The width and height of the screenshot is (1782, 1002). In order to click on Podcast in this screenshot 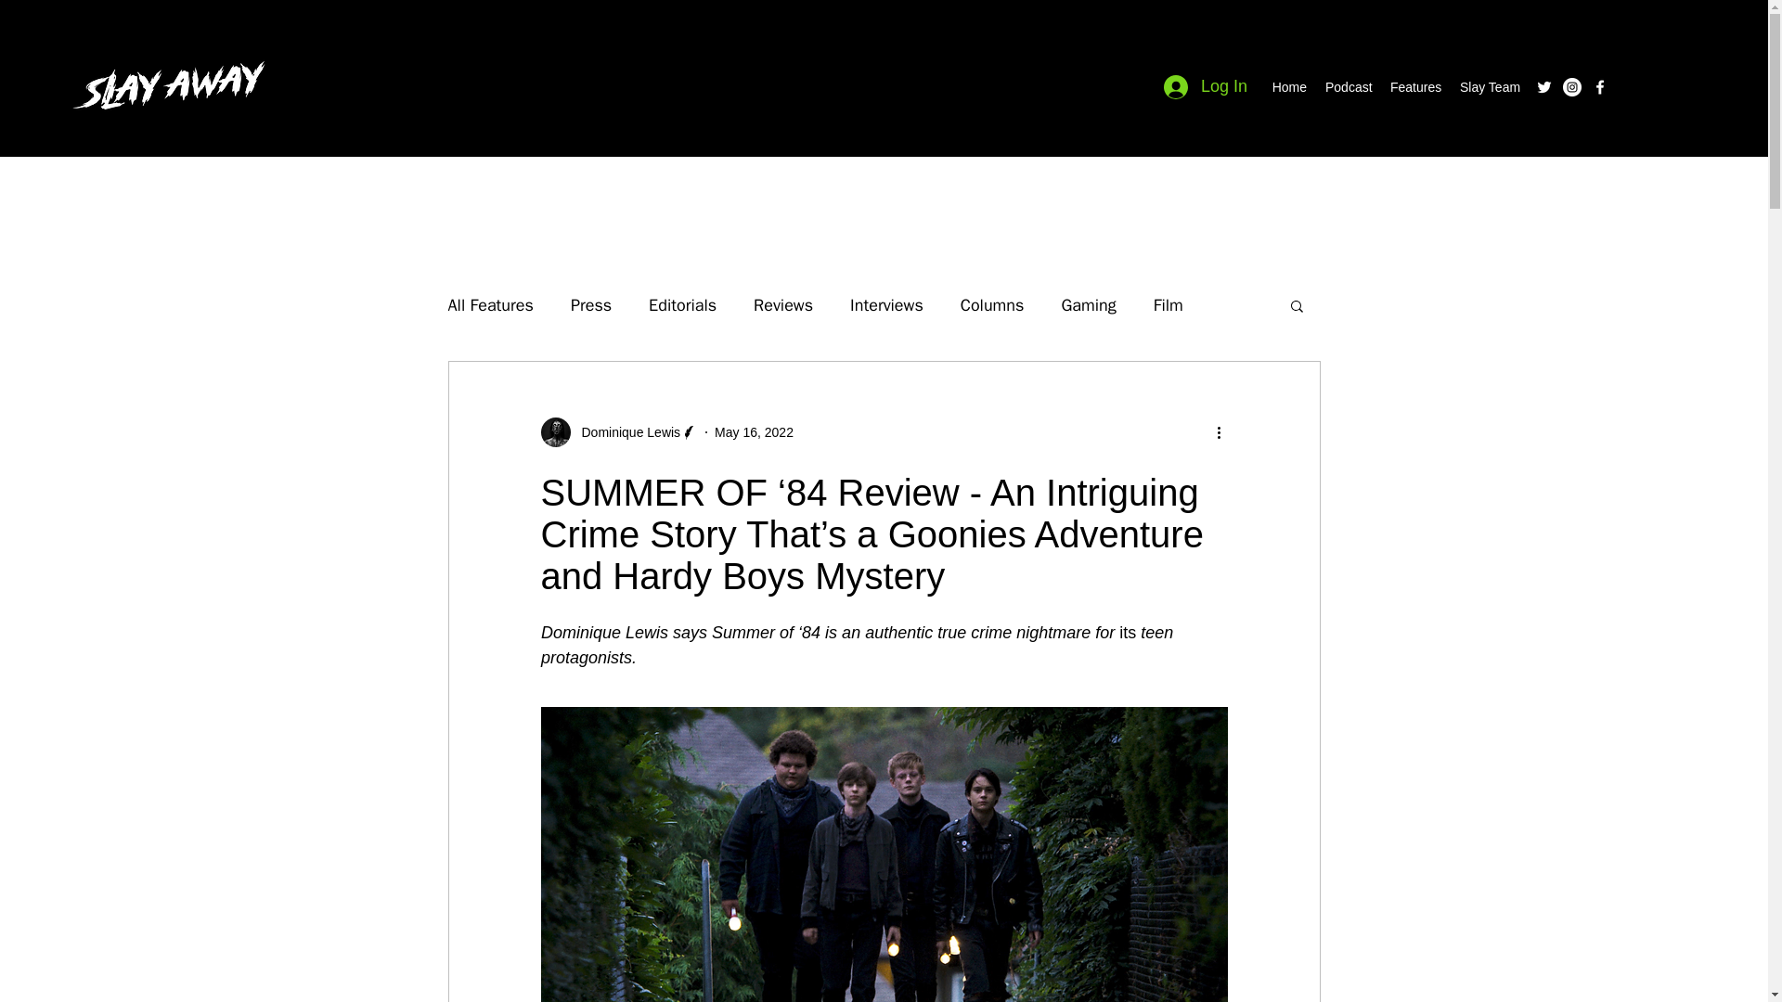, I will do `click(1349, 87)`.